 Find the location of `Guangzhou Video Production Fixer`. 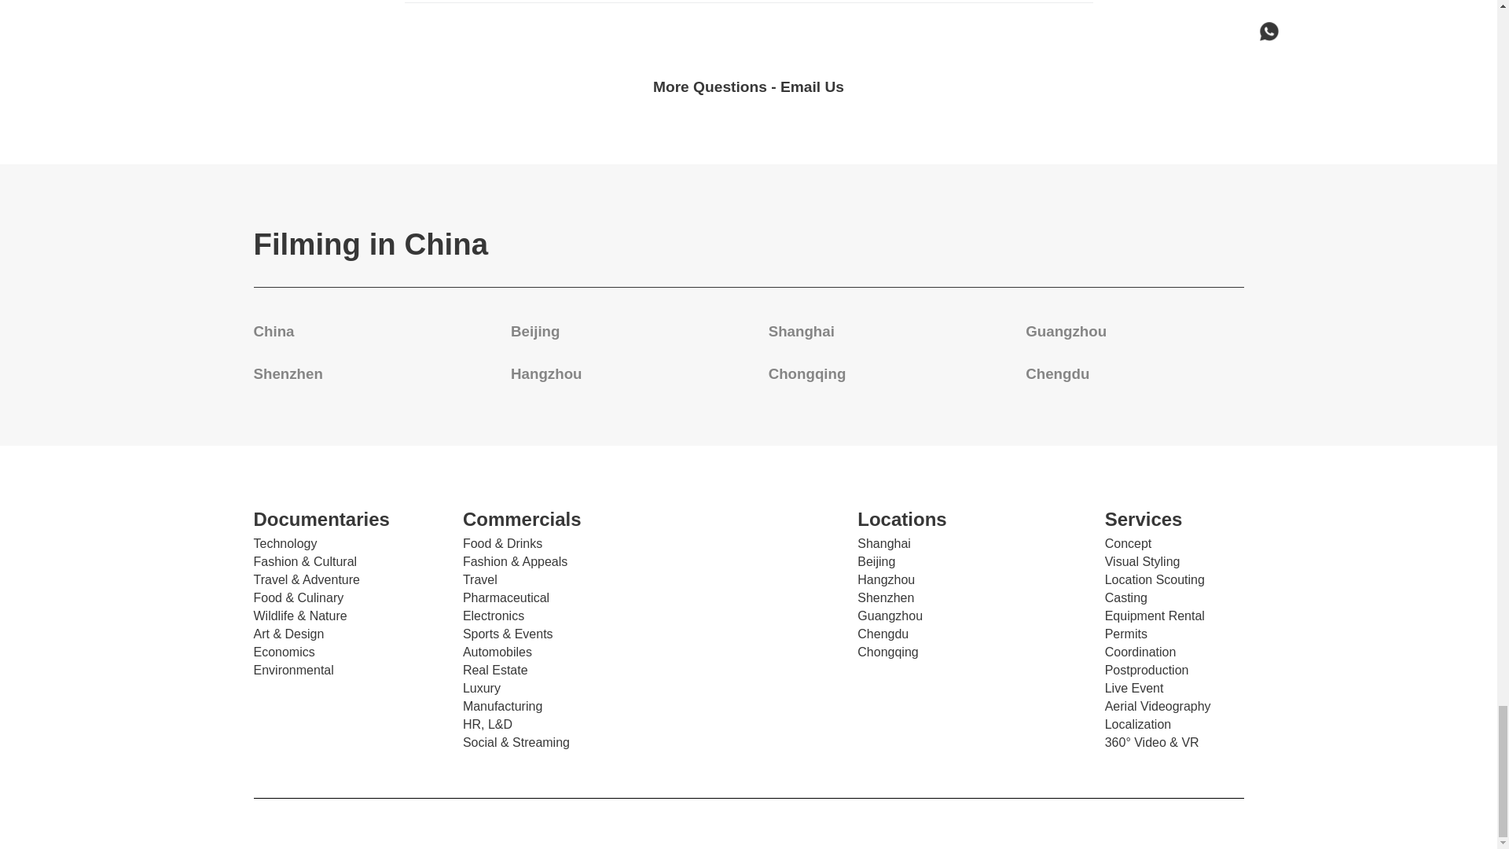

Guangzhou Video Production Fixer is located at coordinates (1066, 332).